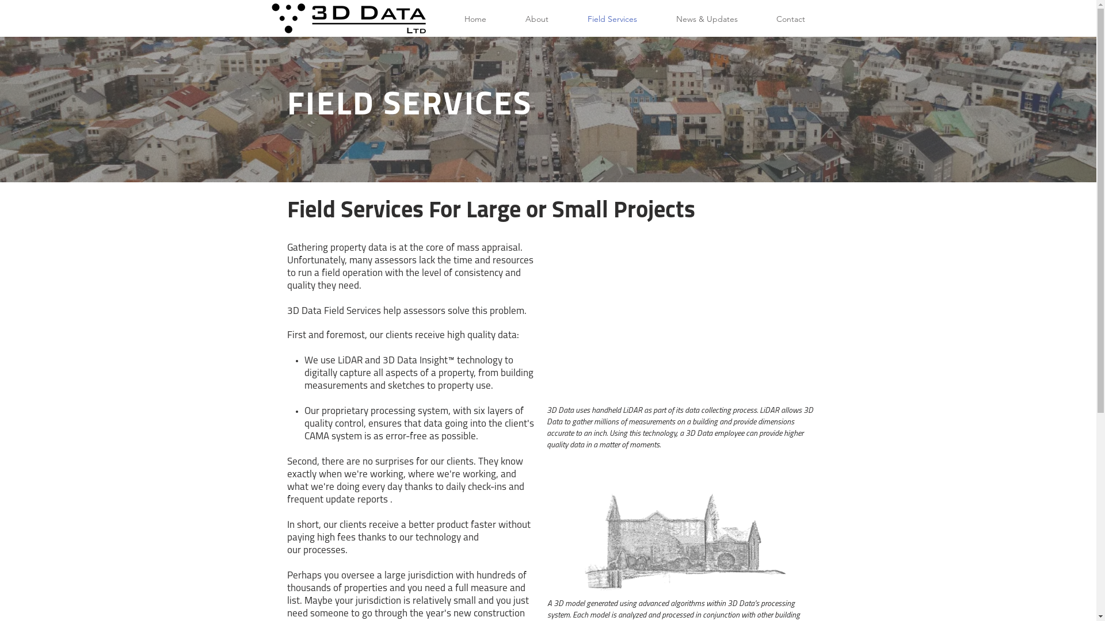  What do you see at coordinates (682, 320) in the screenshot?
I see `External YouTube` at bounding box center [682, 320].